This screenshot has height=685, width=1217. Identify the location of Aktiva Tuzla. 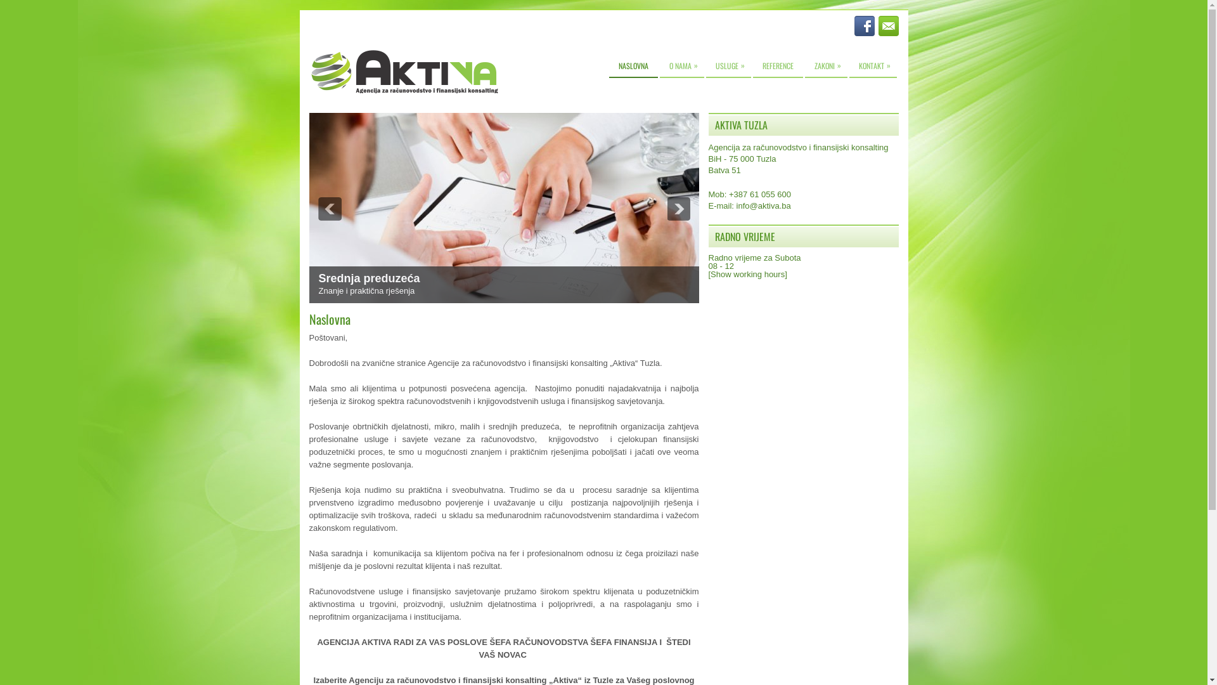
(404, 71).